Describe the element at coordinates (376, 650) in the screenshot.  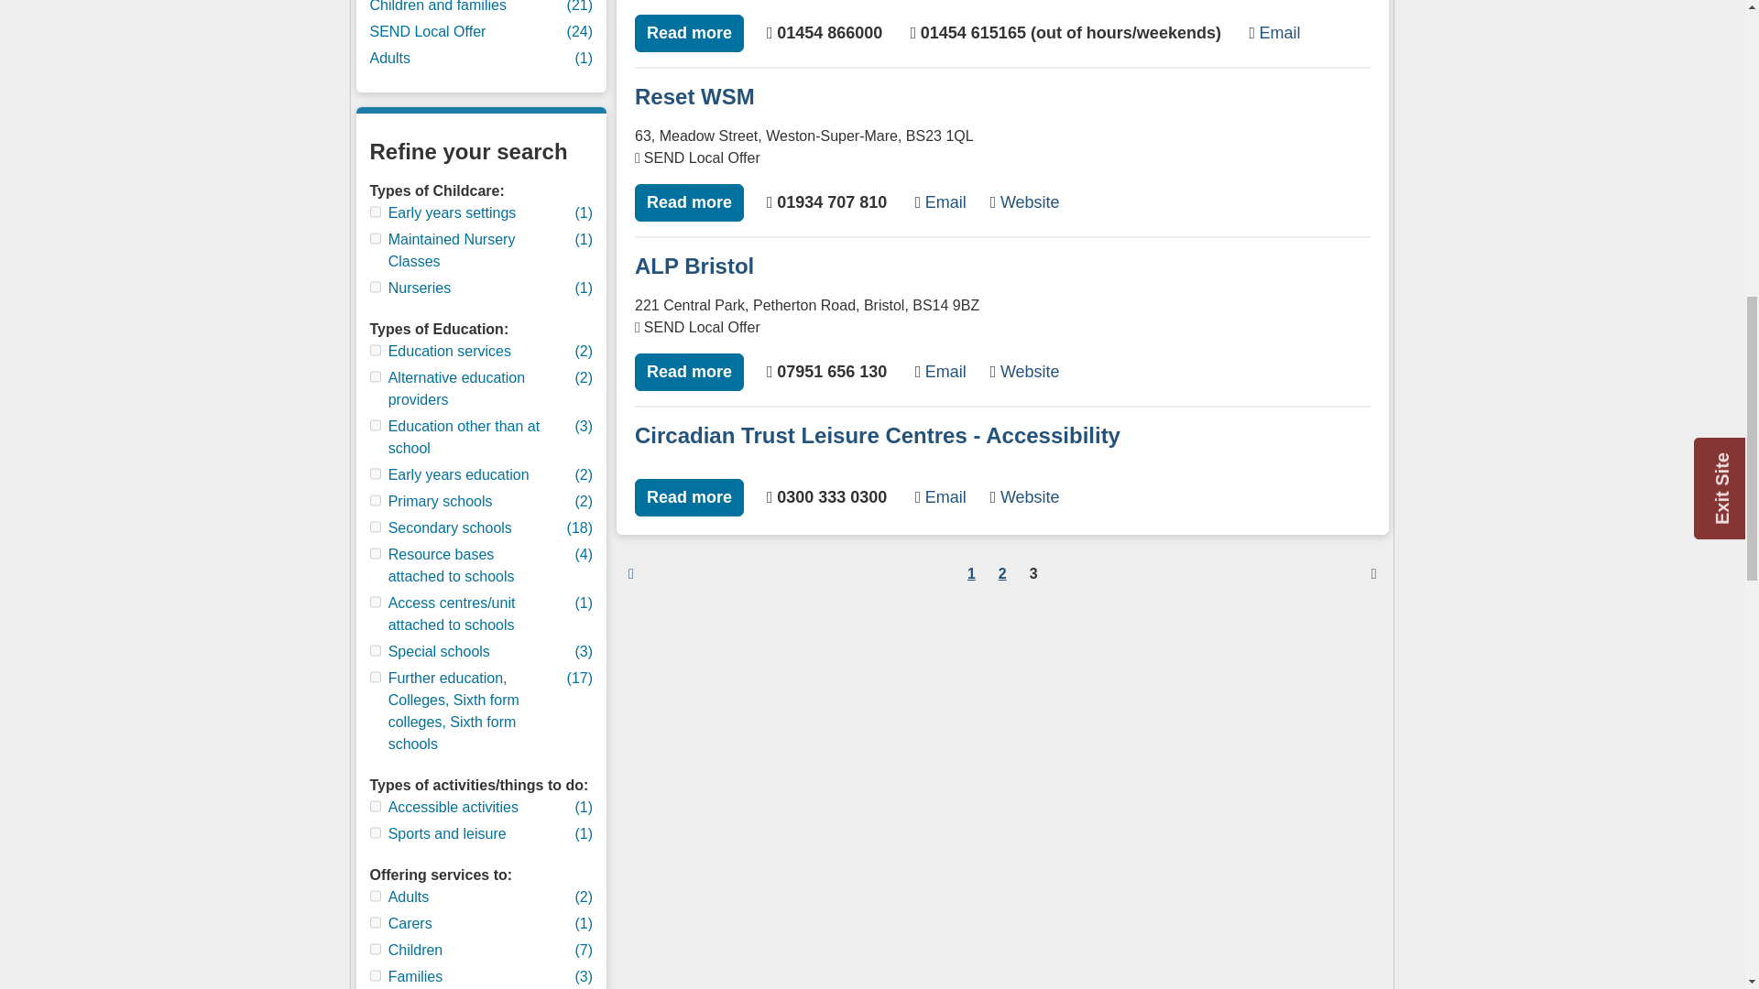
I see `6` at that location.